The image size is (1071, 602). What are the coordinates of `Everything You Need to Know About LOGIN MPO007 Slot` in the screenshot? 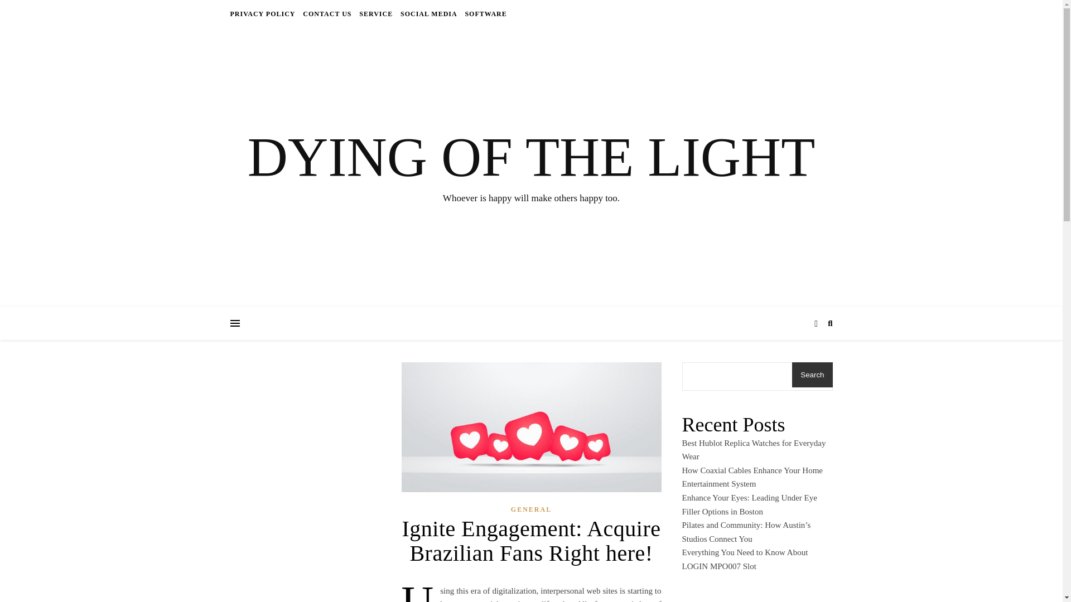 It's located at (744, 559).